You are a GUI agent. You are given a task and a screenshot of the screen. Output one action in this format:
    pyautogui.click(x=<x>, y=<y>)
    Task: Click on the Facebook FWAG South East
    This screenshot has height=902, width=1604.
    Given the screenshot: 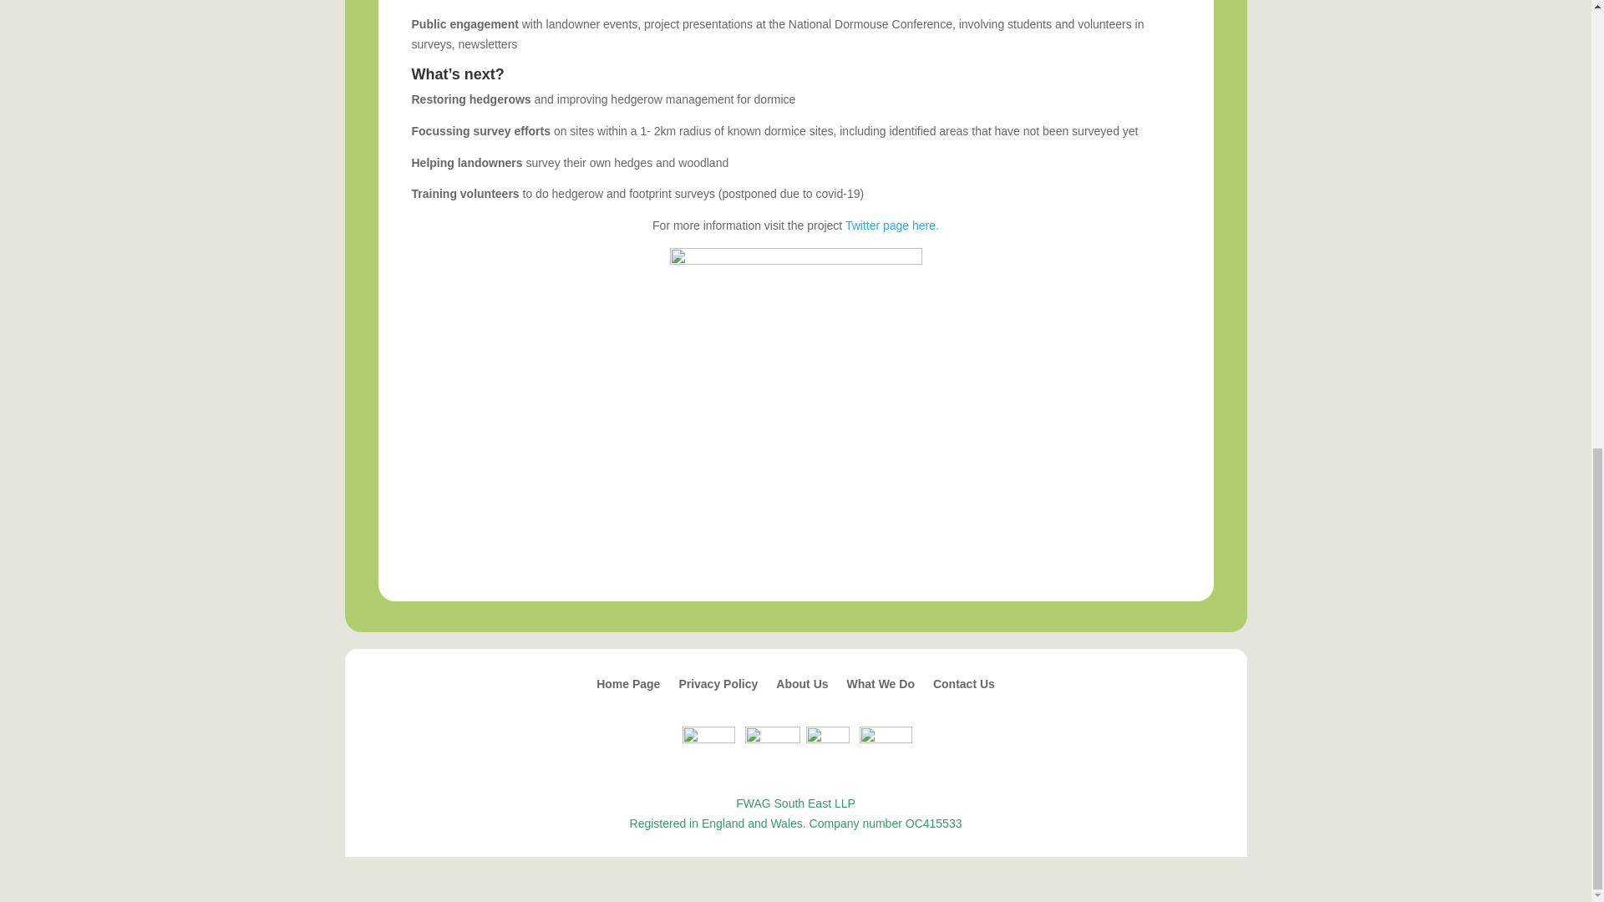 What is the action you would take?
    pyautogui.click(x=828, y=738)
    